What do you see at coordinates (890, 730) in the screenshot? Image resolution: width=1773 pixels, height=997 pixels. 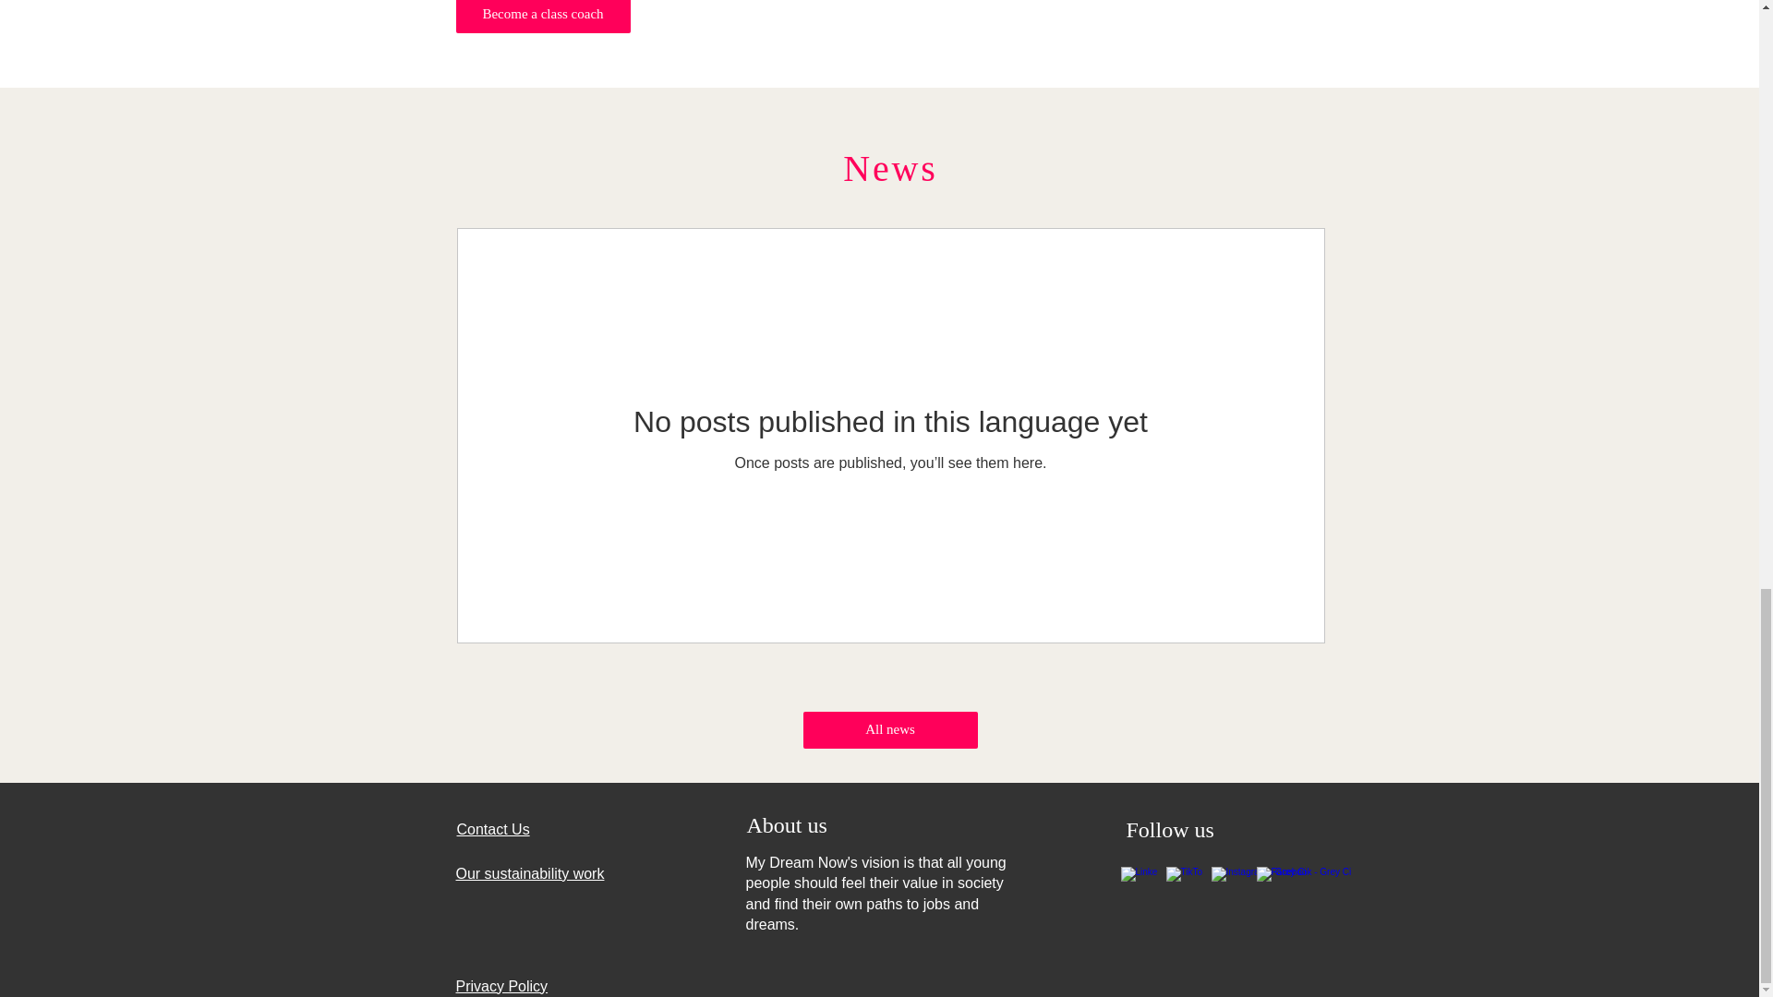 I see `All news` at bounding box center [890, 730].